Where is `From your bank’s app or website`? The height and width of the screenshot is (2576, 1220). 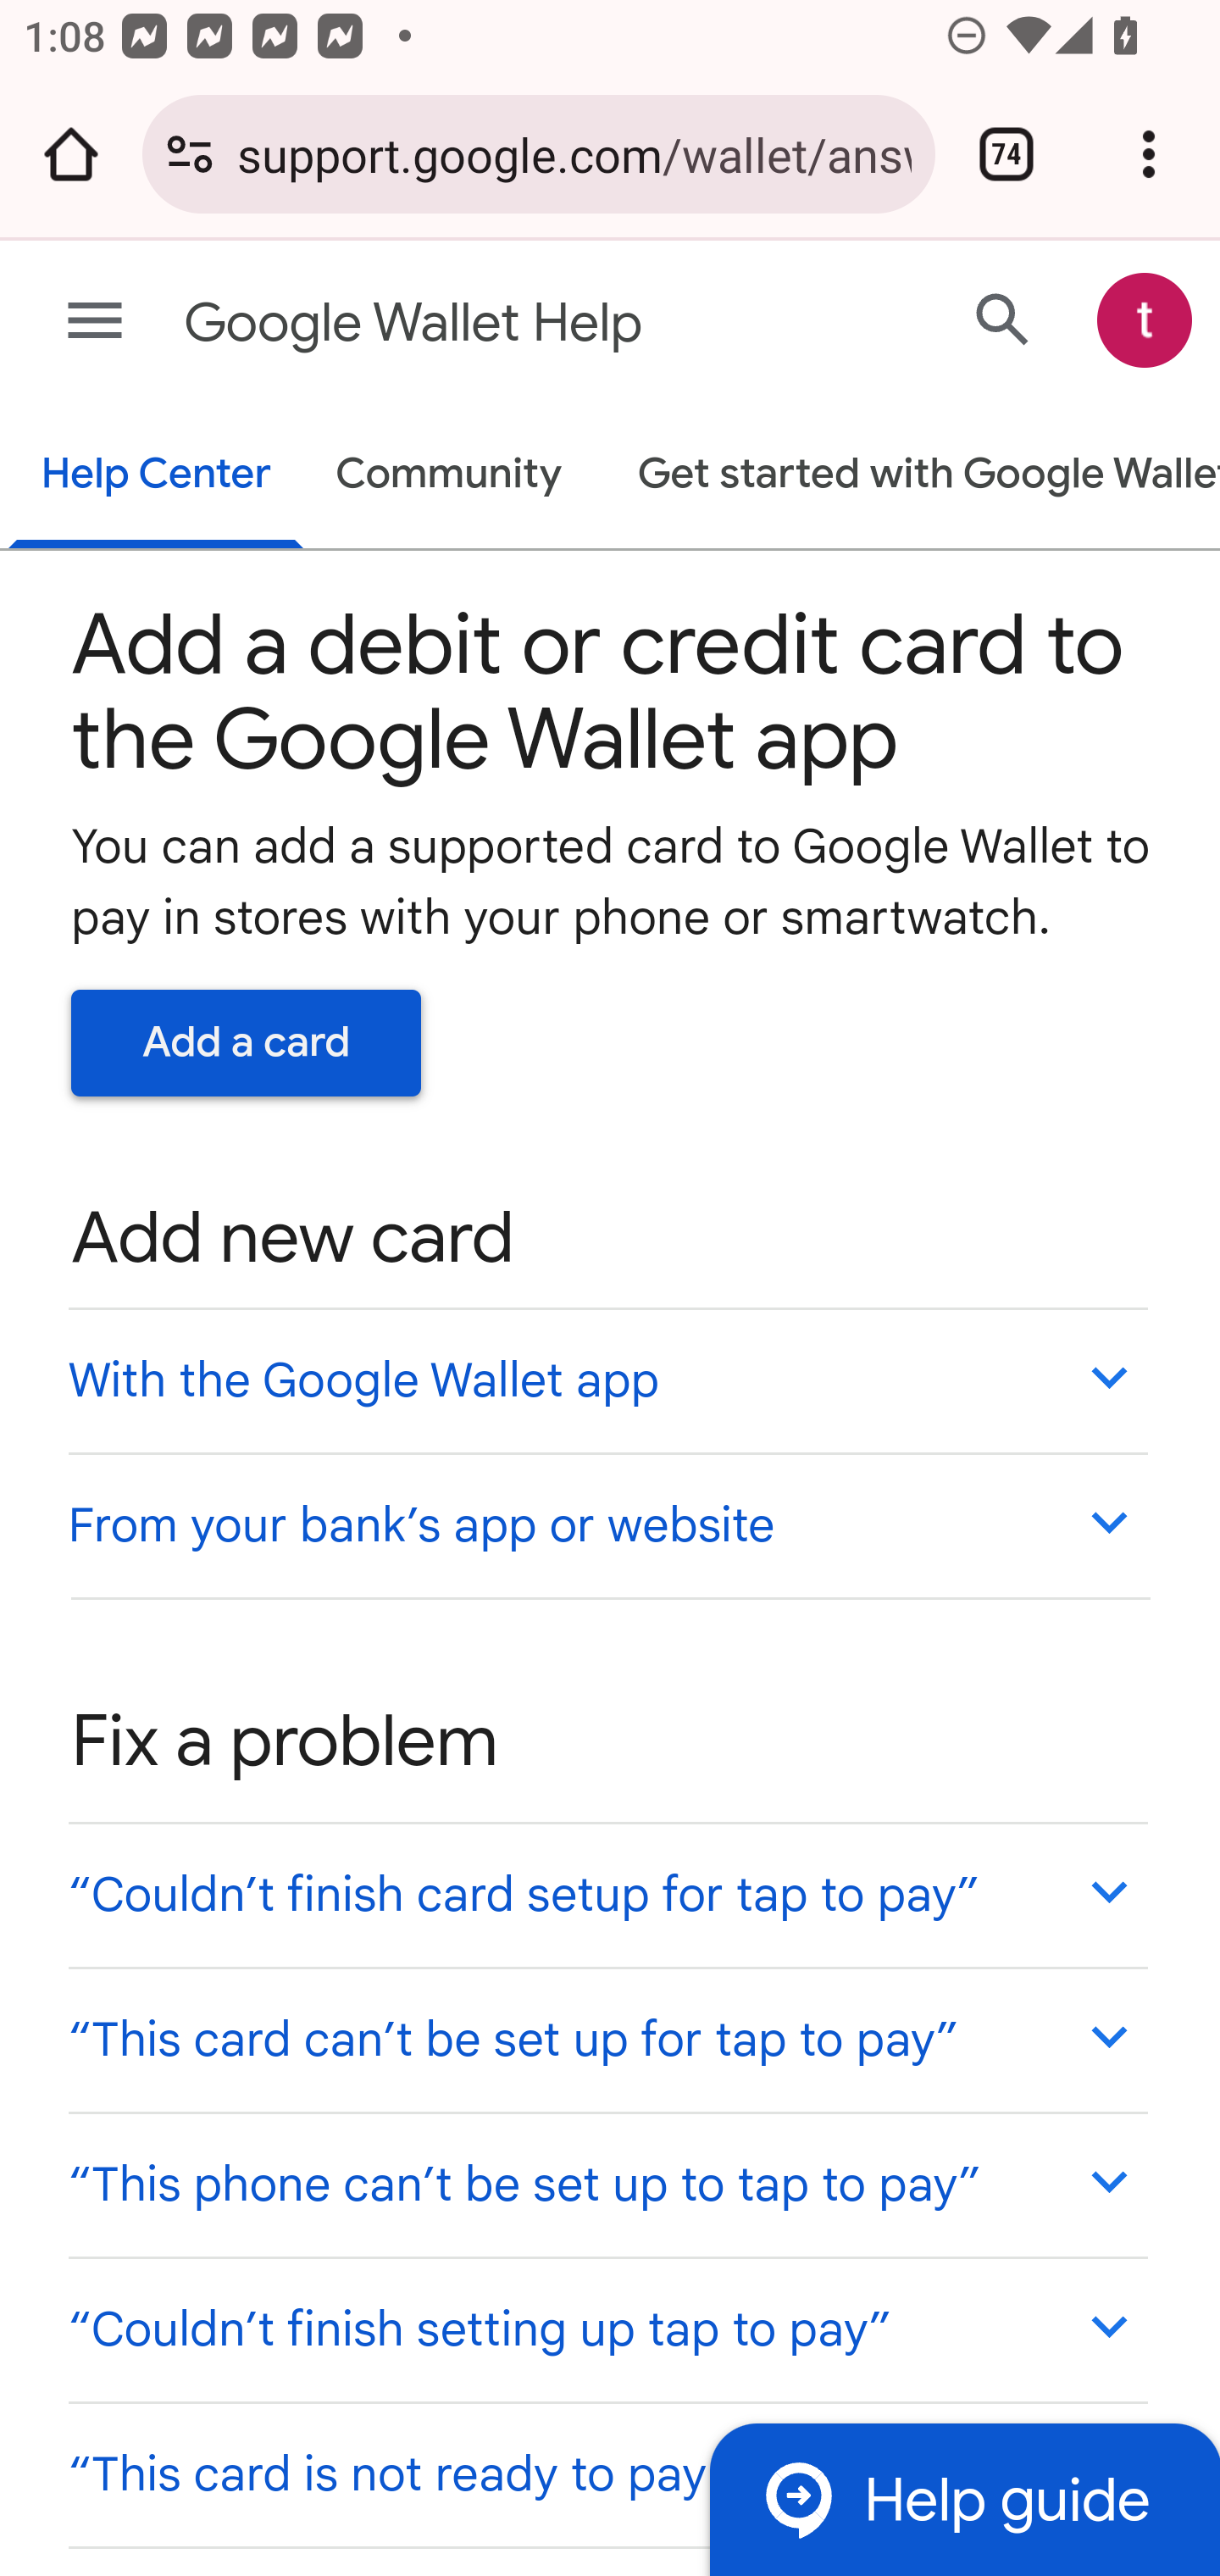
From your bank’s app or website is located at coordinates (607, 1524).